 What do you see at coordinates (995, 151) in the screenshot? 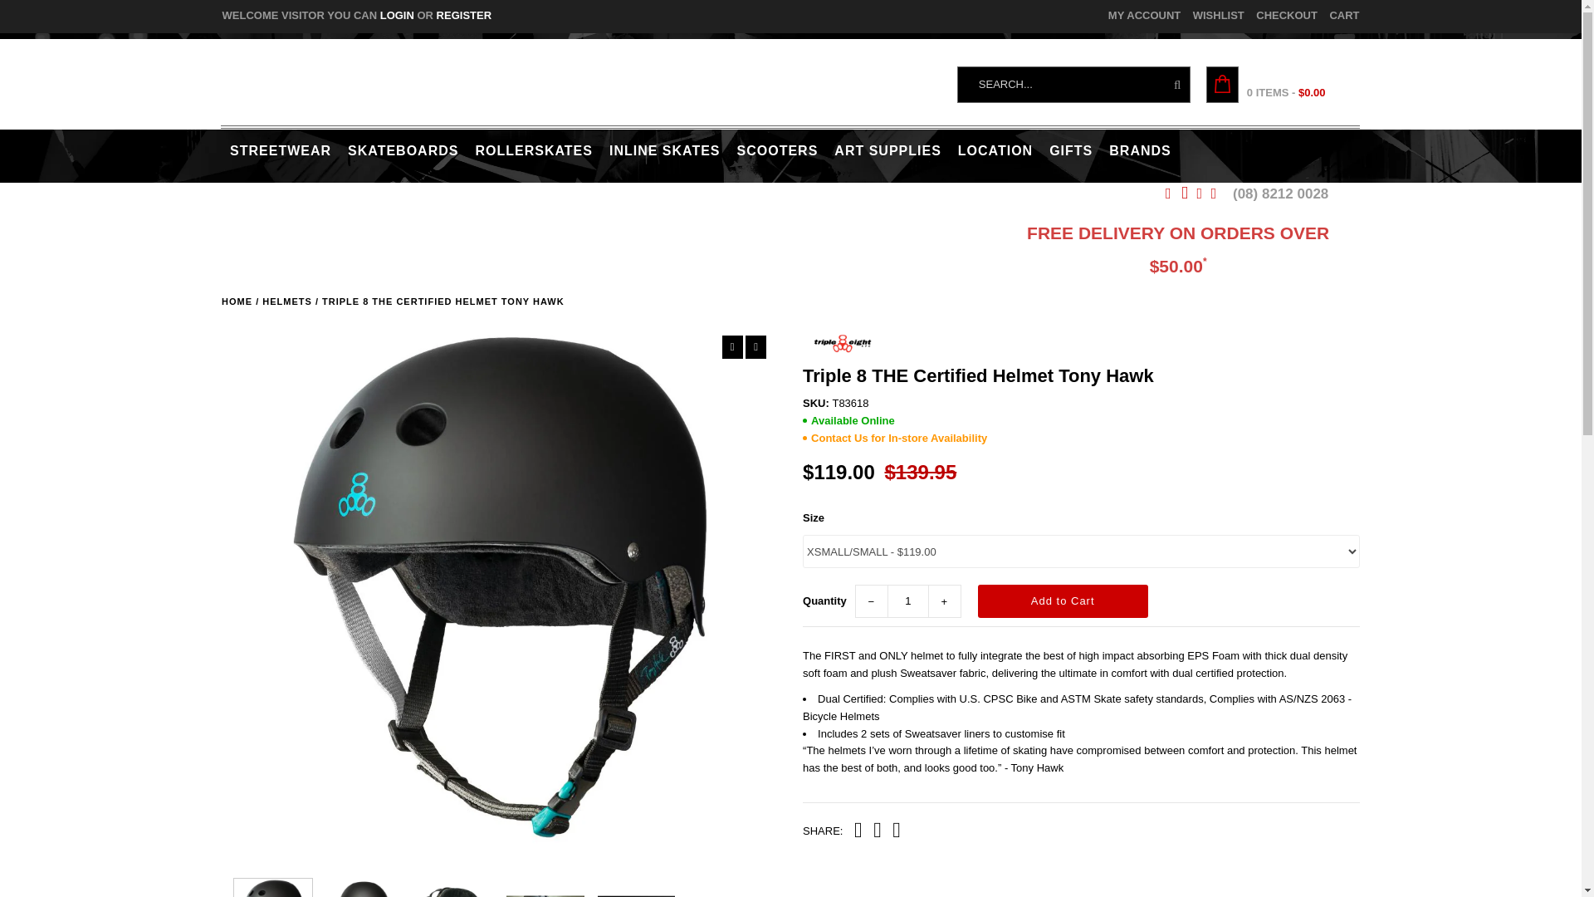
I see `LOCATION` at bounding box center [995, 151].